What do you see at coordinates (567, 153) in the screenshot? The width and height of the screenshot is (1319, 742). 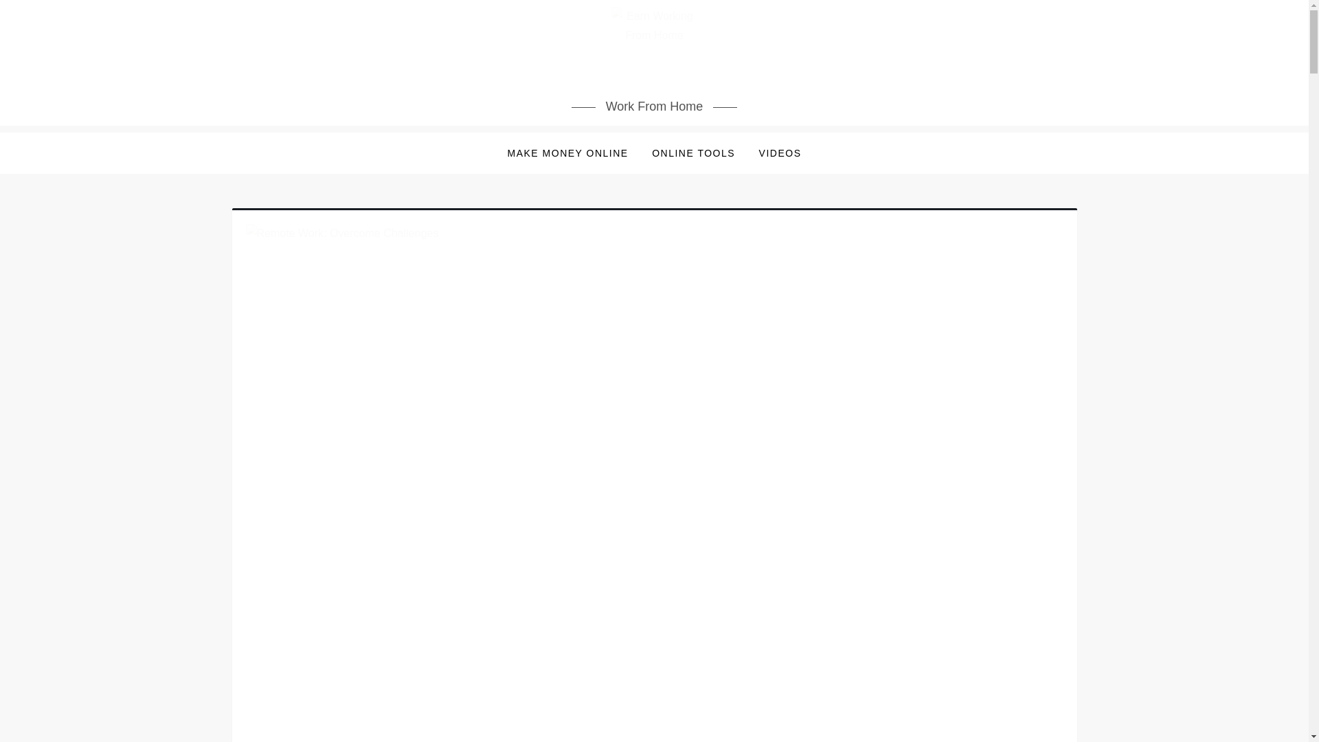 I see `MAKE MONEY ONLINE` at bounding box center [567, 153].